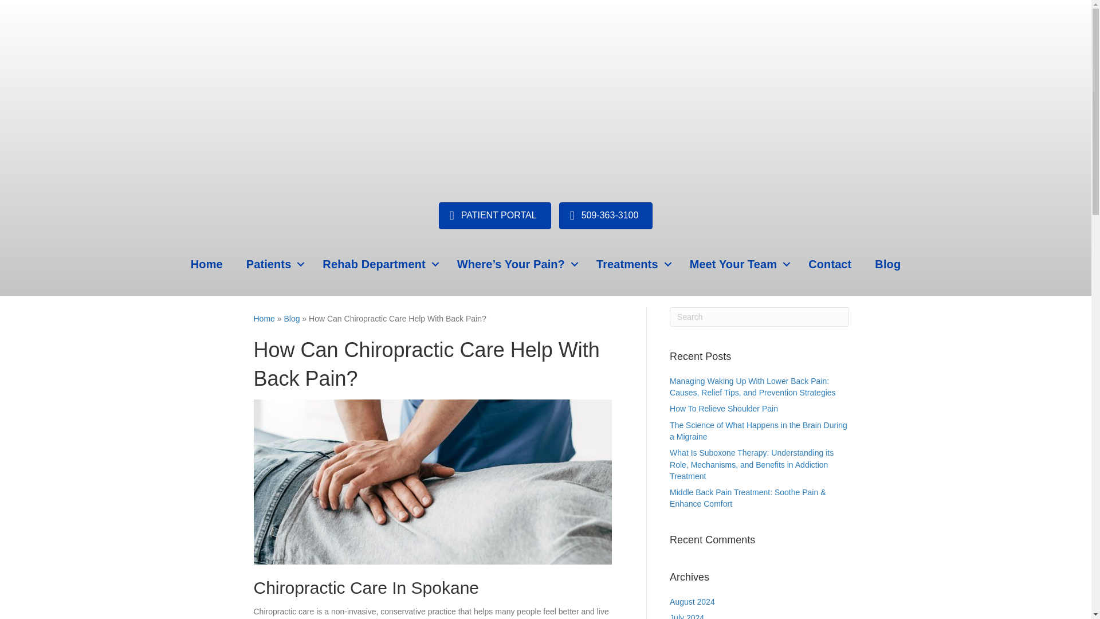  What do you see at coordinates (378, 264) in the screenshot?
I see `Rehab Department` at bounding box center [378, 264].